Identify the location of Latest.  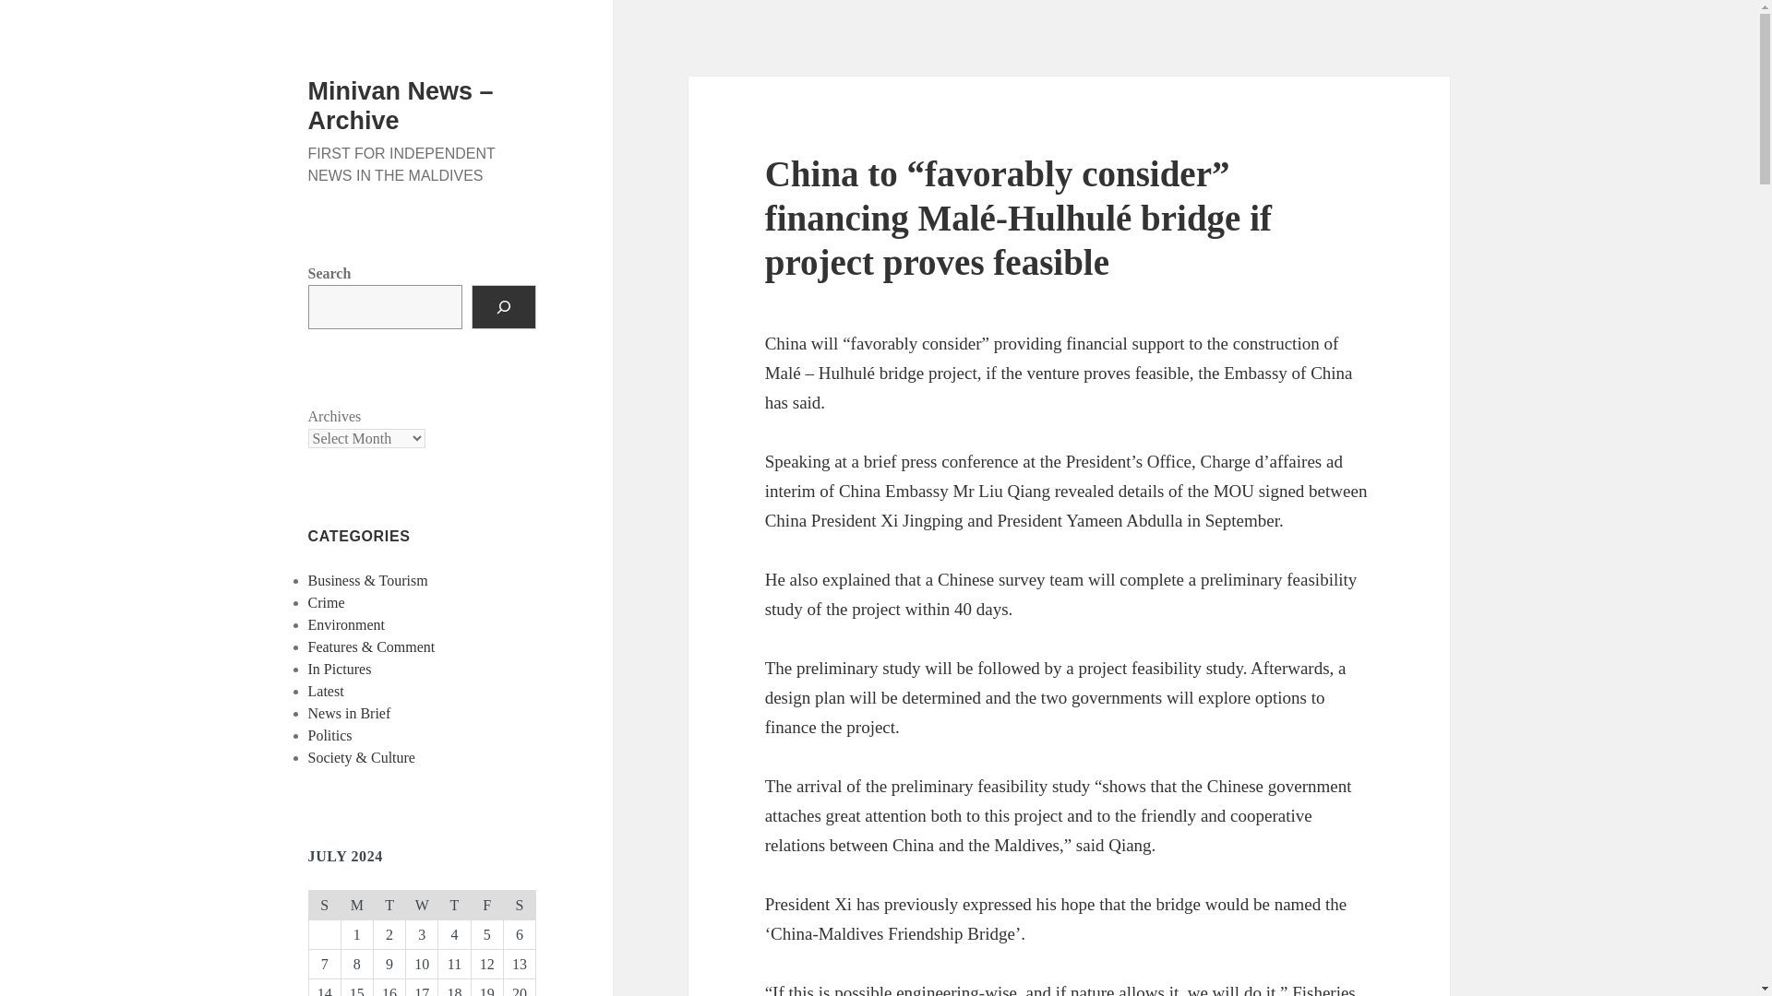
(326, 691).